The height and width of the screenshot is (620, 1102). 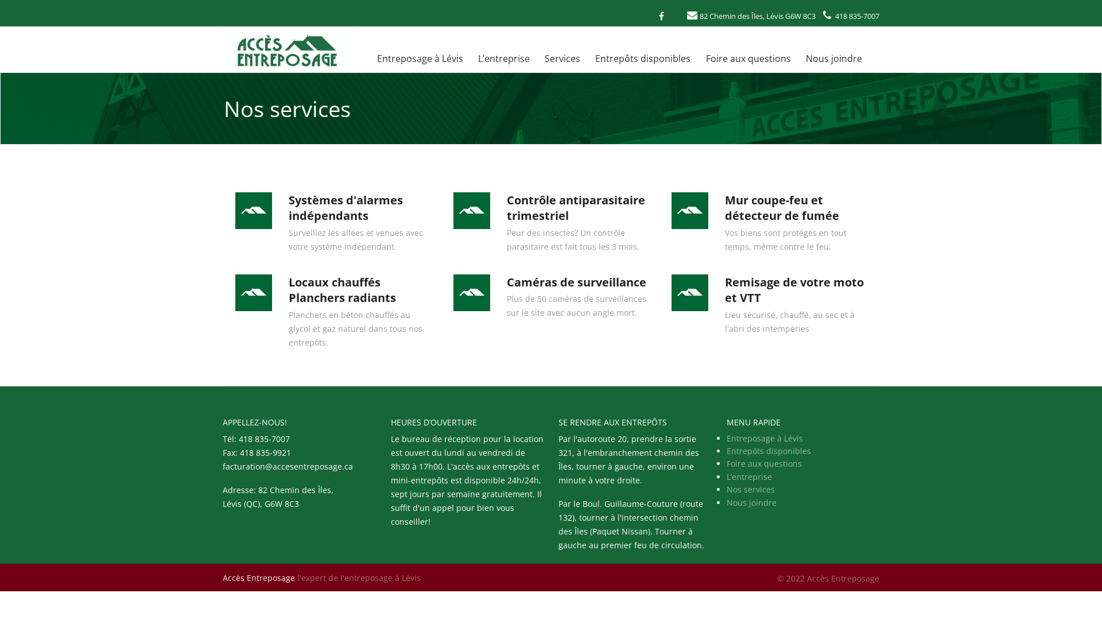 I want to click on Nos services, so click(x=751, y=489).